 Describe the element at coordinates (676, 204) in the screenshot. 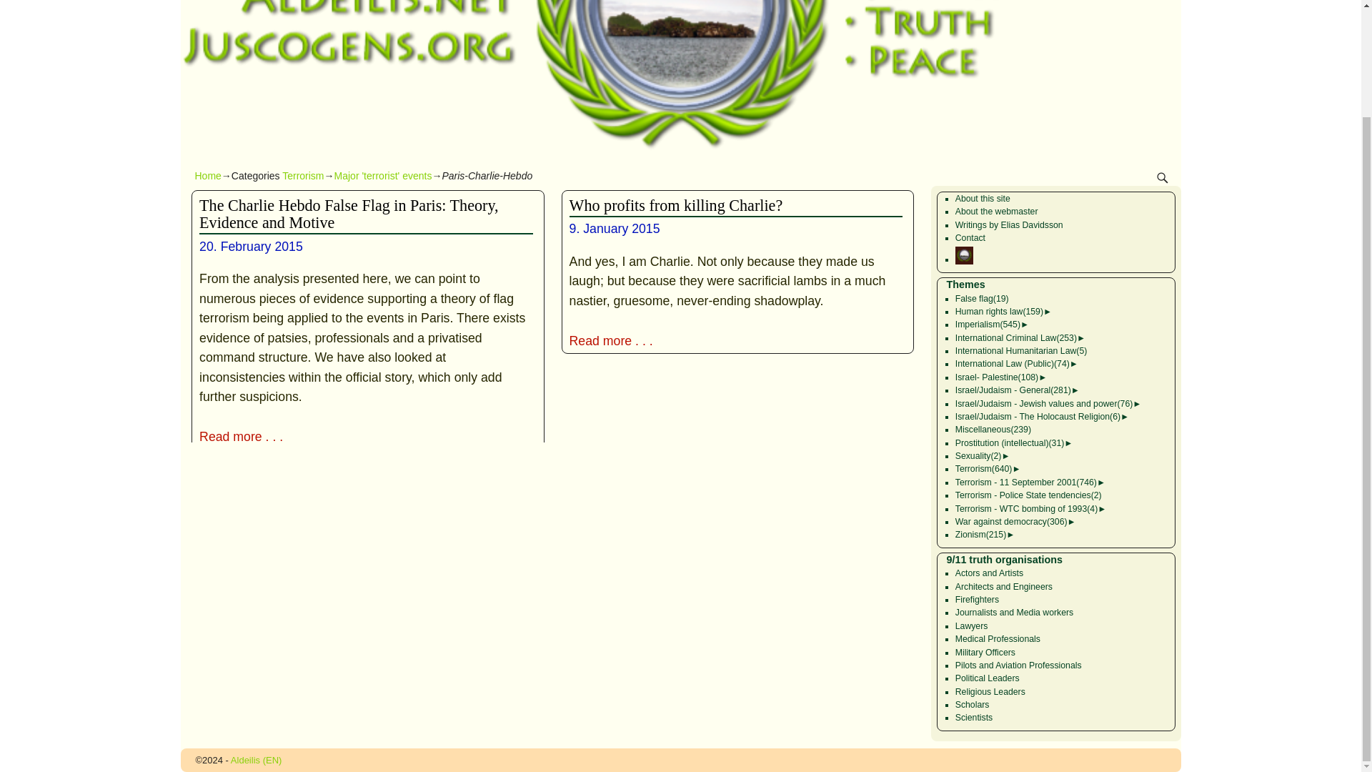

I see `Who profits from killing Charlie?` at that location.